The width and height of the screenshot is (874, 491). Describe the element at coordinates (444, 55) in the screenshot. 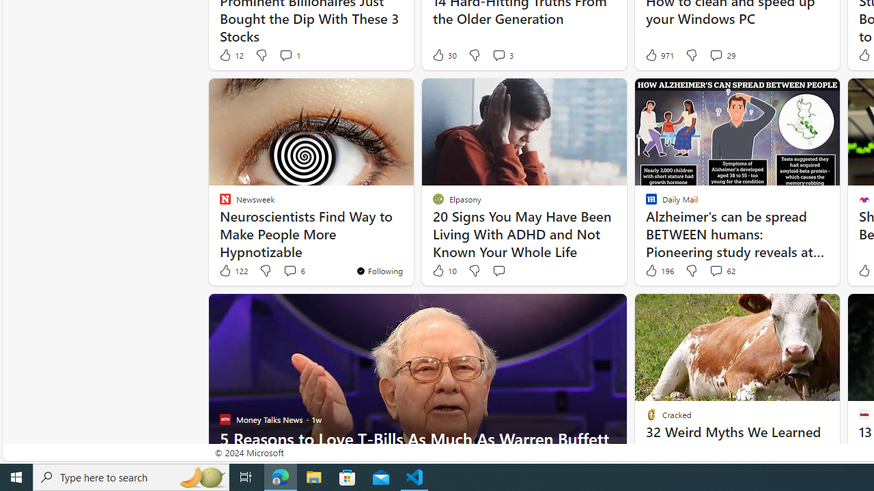

I see `30 Like` at that location.